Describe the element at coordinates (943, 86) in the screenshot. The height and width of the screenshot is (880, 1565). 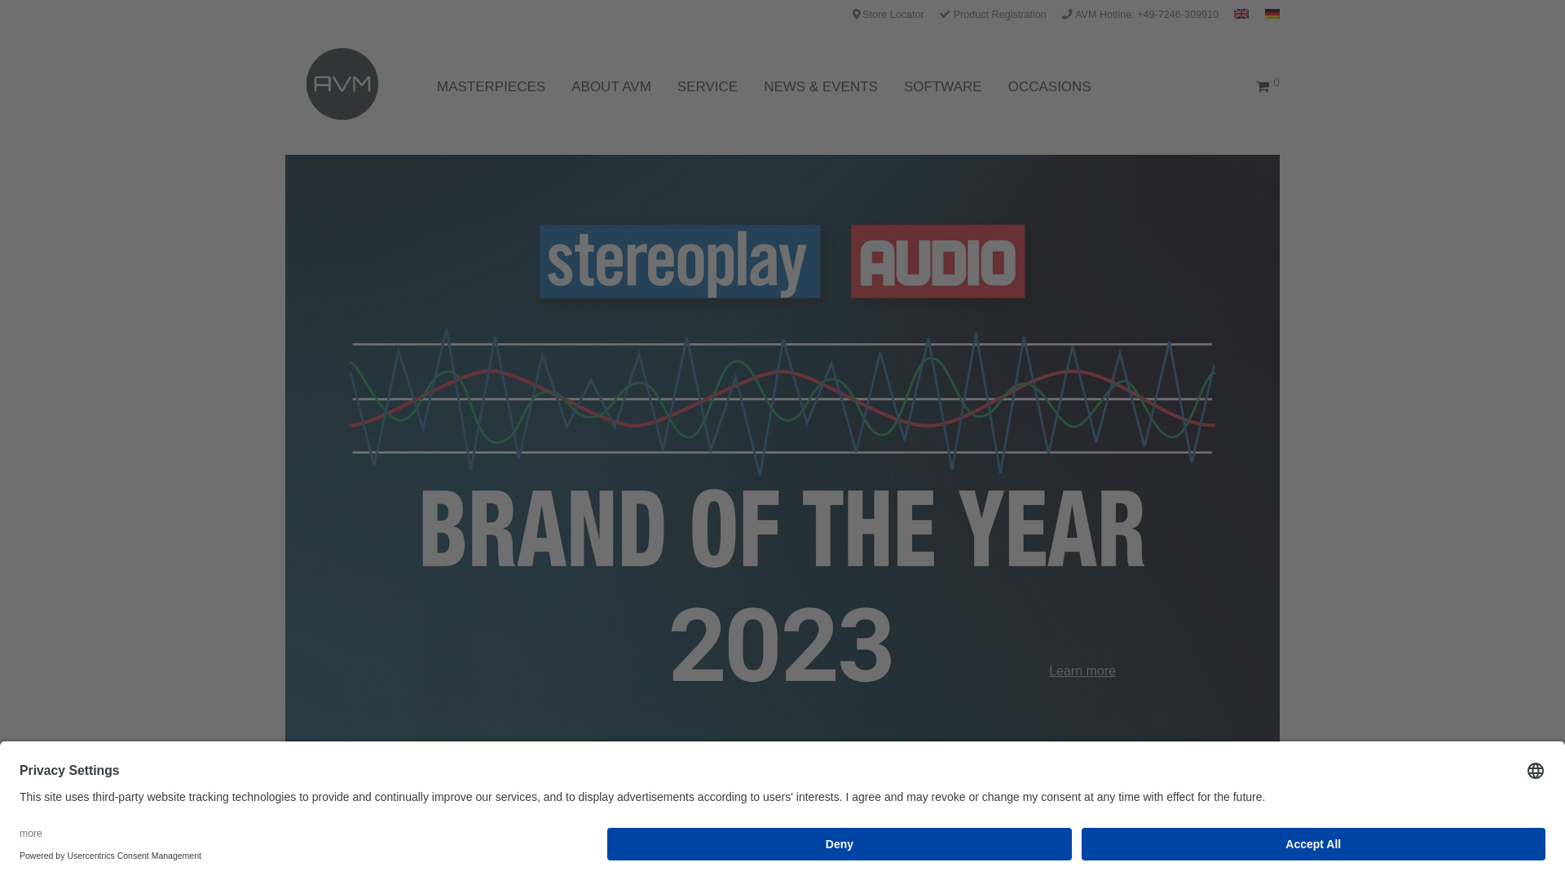
I see `SOFTWARE` at that location.